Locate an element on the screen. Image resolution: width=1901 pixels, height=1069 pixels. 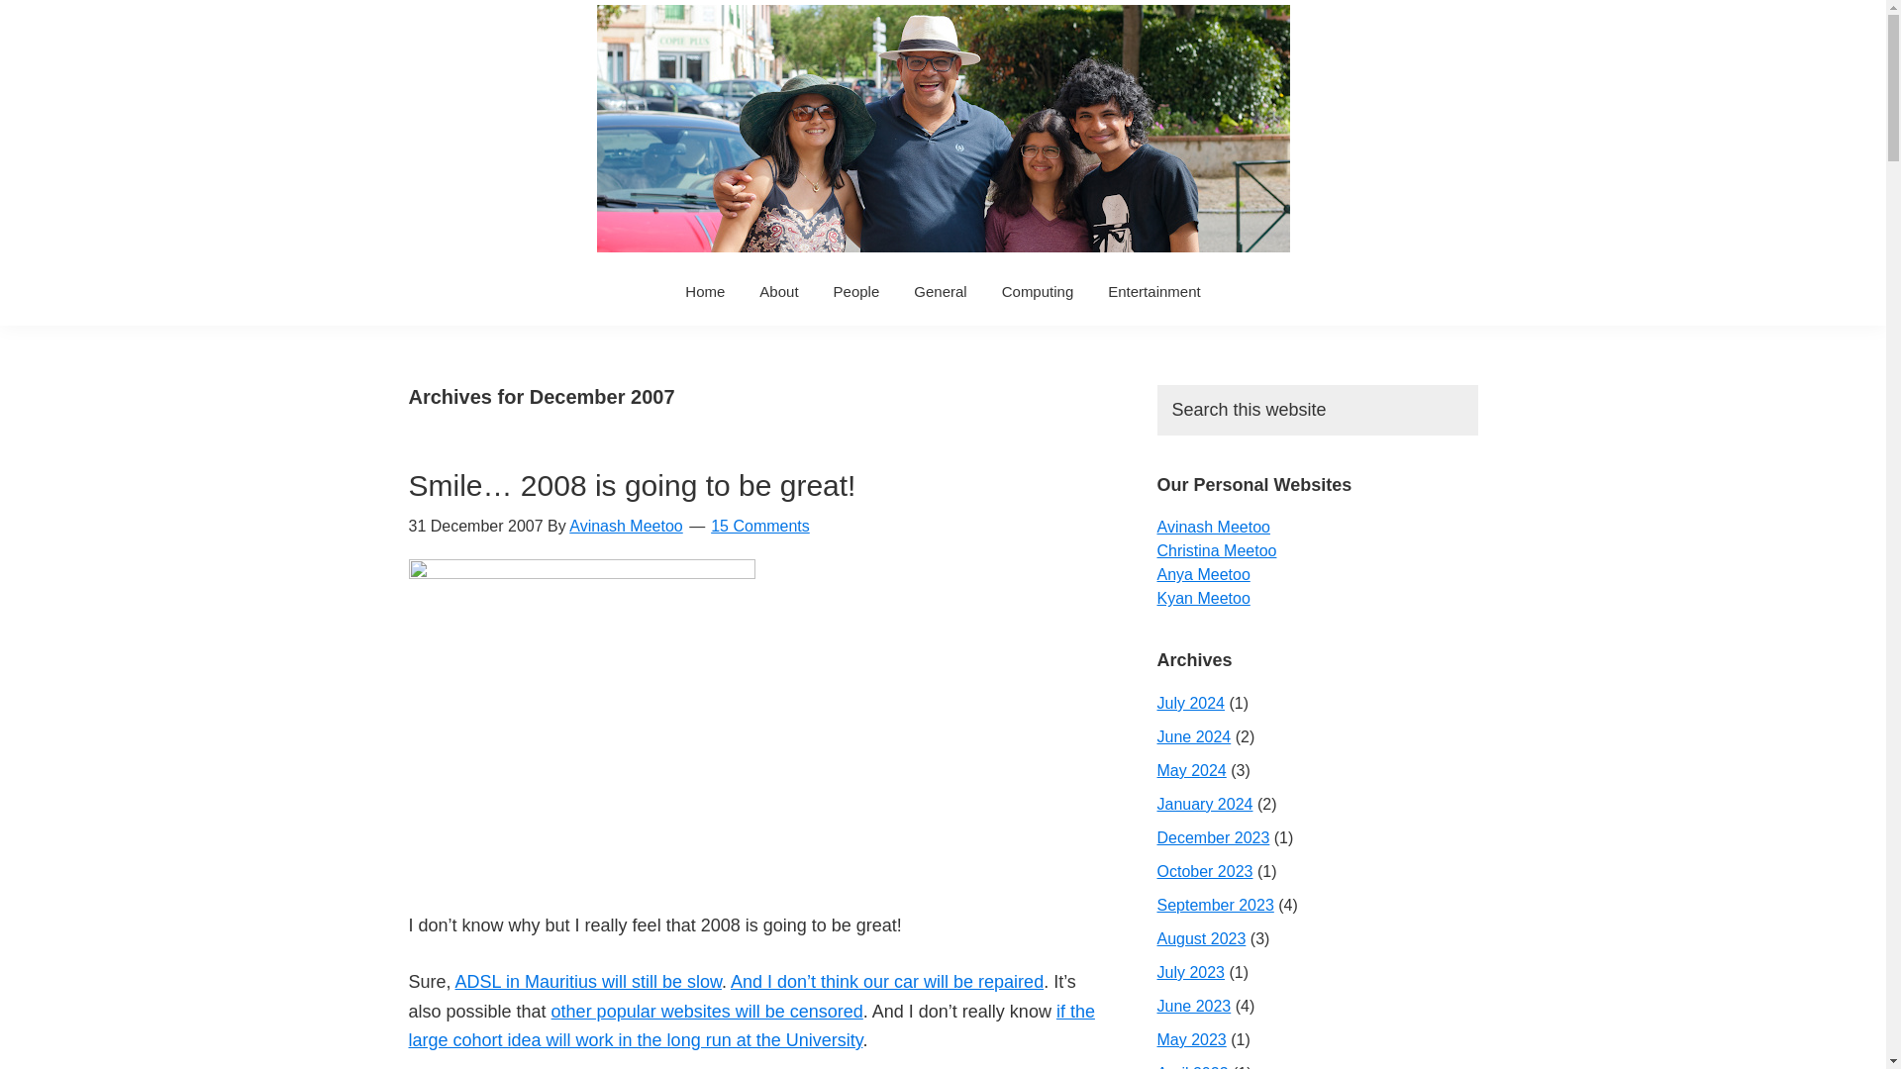
15 Comments is located at coordinates (760, 526).